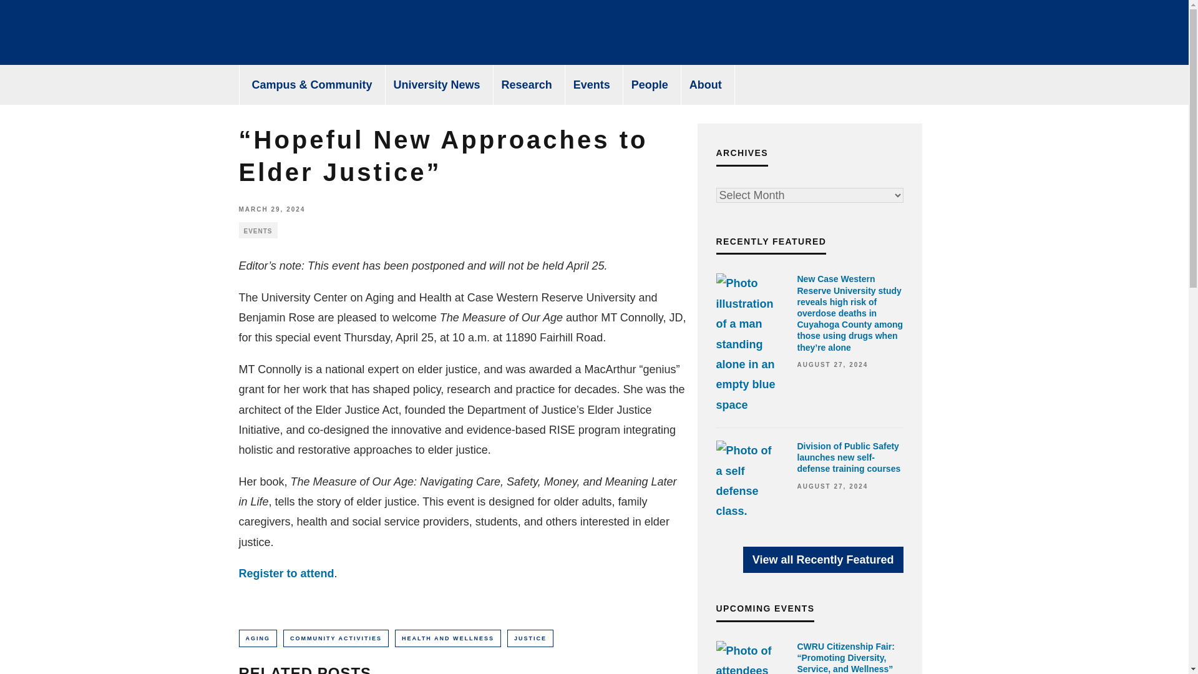 The width and height of the screenshot is (1198, 674). Describe the element at coordinates (257, 230) in the screenshot. I see `EVENTS` at that location.